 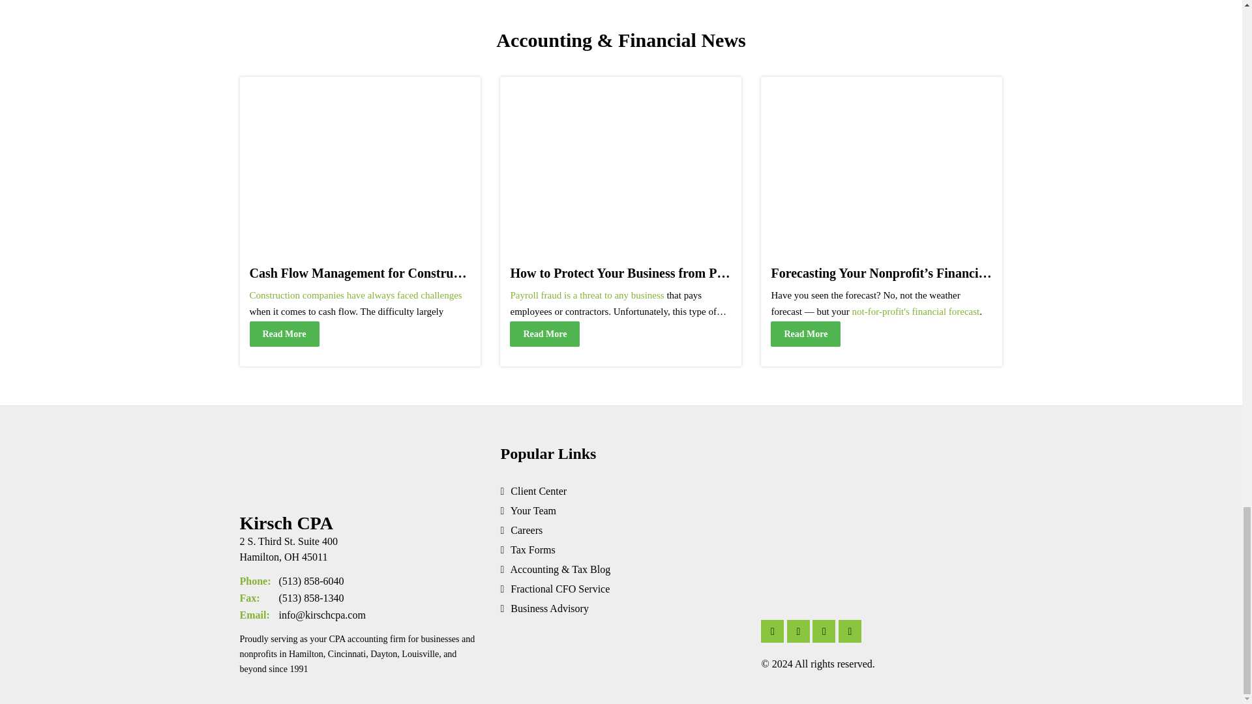 What do you see at coordinates (824, 631) in the screenshot?
I see `Twitter` at bounding box center [824, 631].